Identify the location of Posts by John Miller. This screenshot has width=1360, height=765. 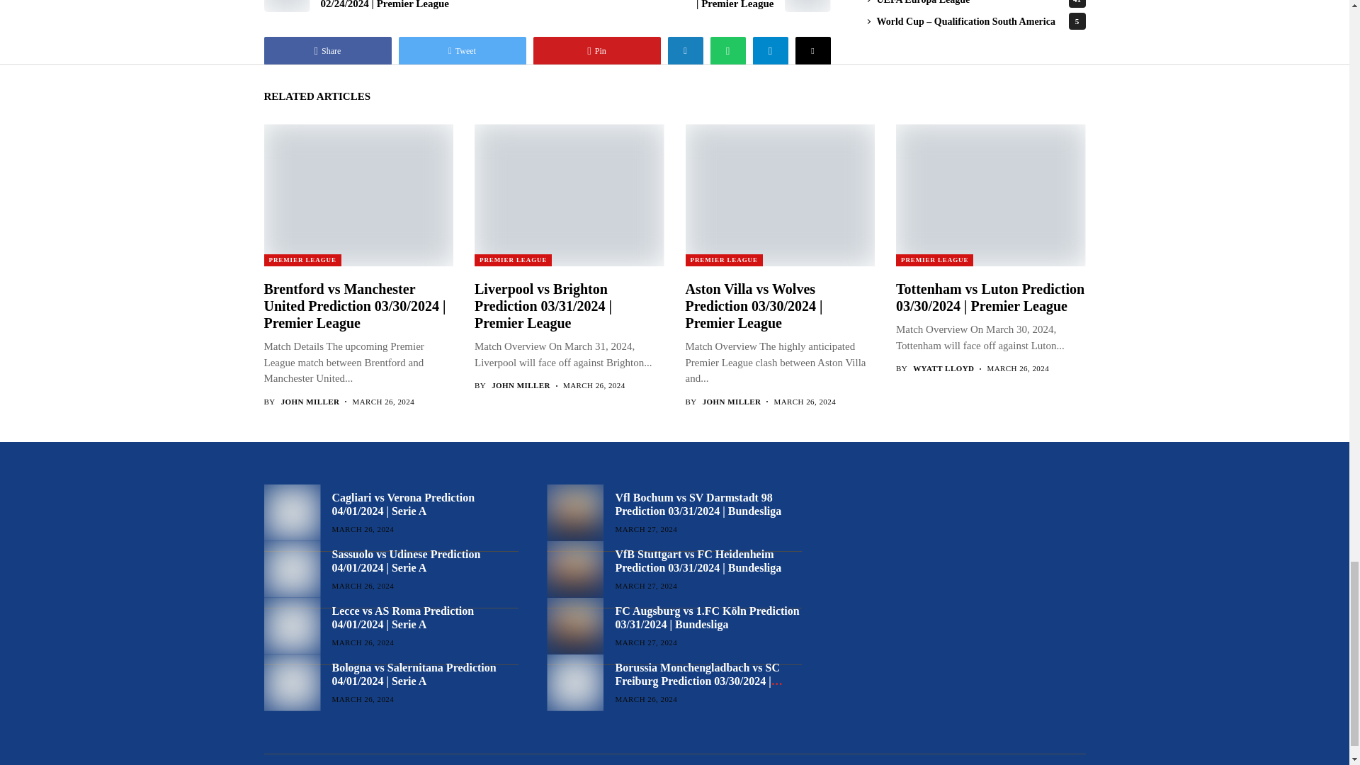
(732, 401).